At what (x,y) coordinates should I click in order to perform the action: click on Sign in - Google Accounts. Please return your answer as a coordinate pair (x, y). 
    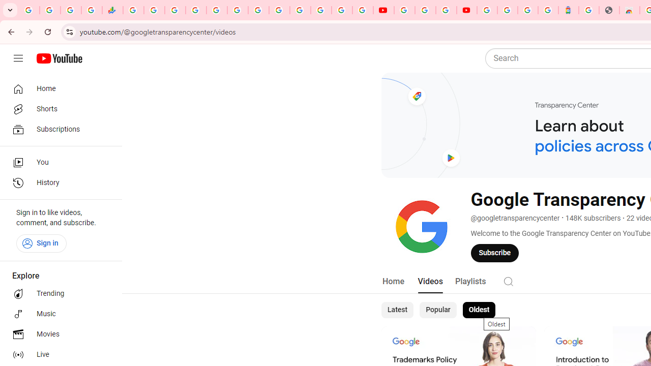
    Looking at the image, I should click on (300, 10).